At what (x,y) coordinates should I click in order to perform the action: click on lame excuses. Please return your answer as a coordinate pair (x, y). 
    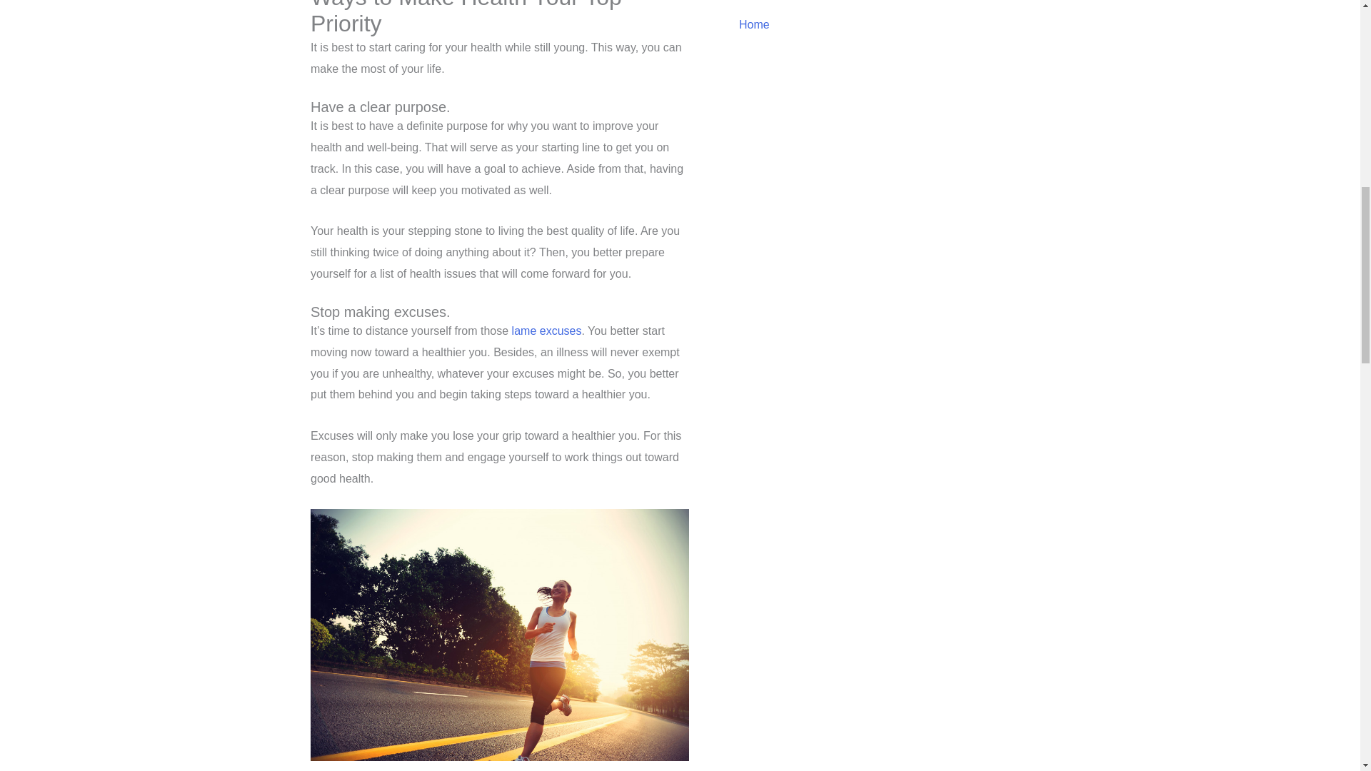
    Looking at the image, I should click on (546, 330).